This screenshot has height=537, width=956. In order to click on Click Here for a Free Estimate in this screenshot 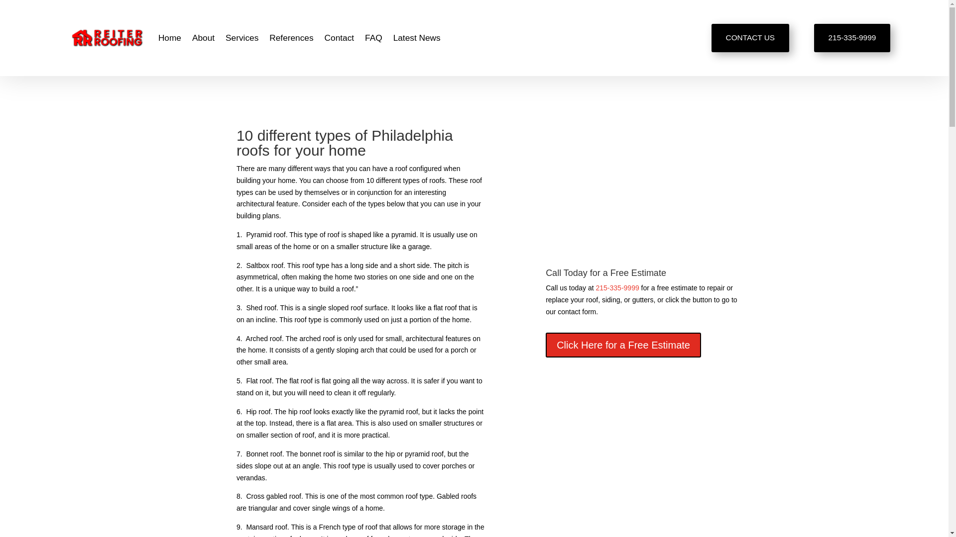, I will do `click(623, 345)`.